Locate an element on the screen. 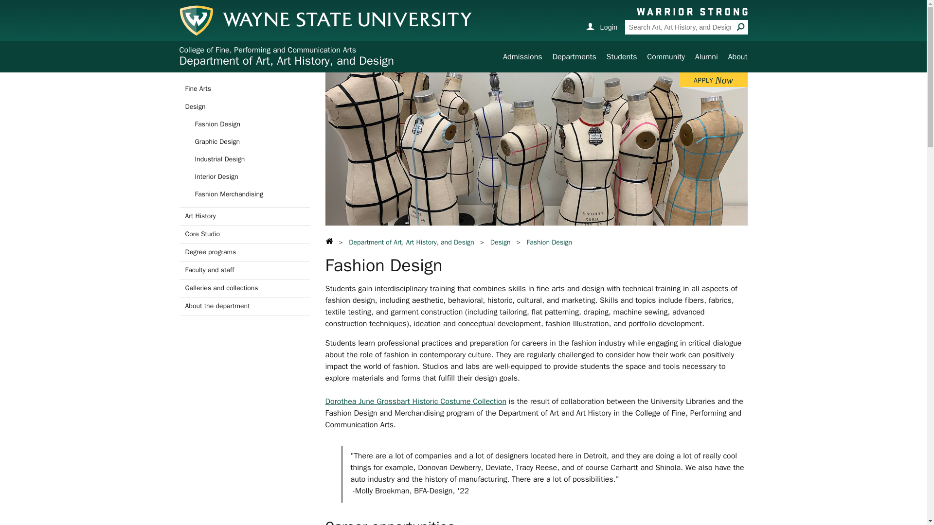  home is located at coordinates (329, 241).